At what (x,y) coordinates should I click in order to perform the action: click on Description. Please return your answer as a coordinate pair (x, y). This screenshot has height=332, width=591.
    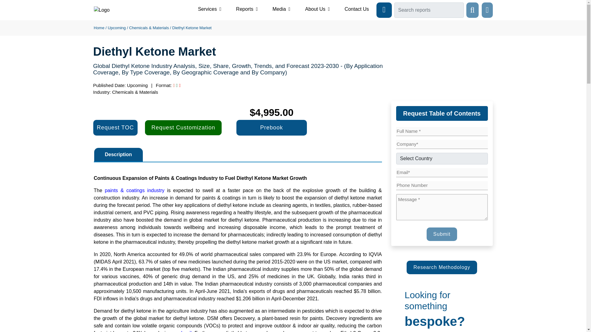
    Looking at the image, I should click on (118, 155).